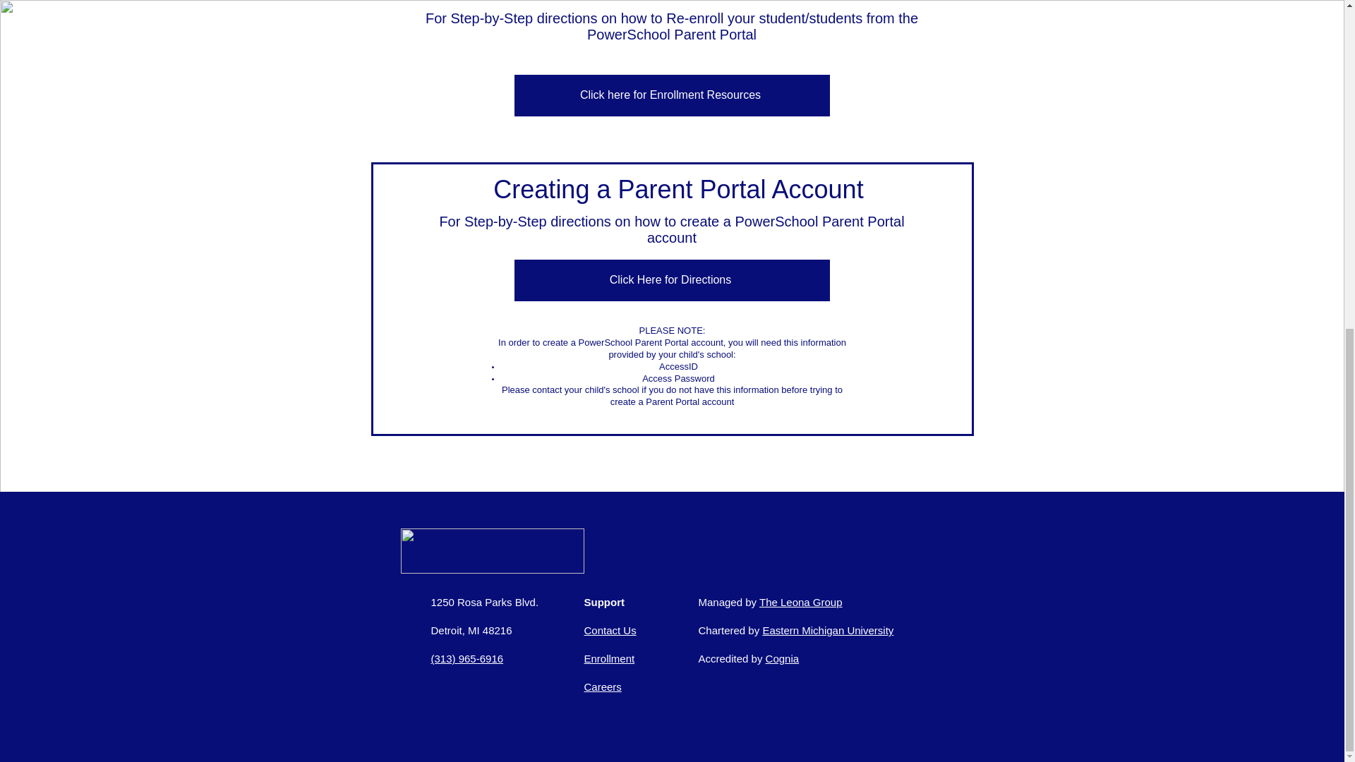  Describe the element at coordinates (610, 658) in the screenshot. I see `Enrollment` at that location.